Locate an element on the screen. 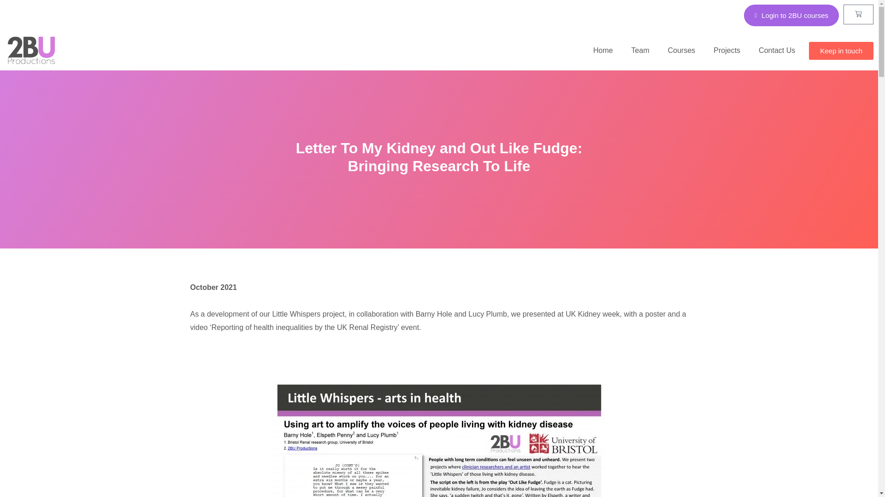 Image resolution: width=885 pixels, height=497 pixels. Team is located at coordinates (640, 51).